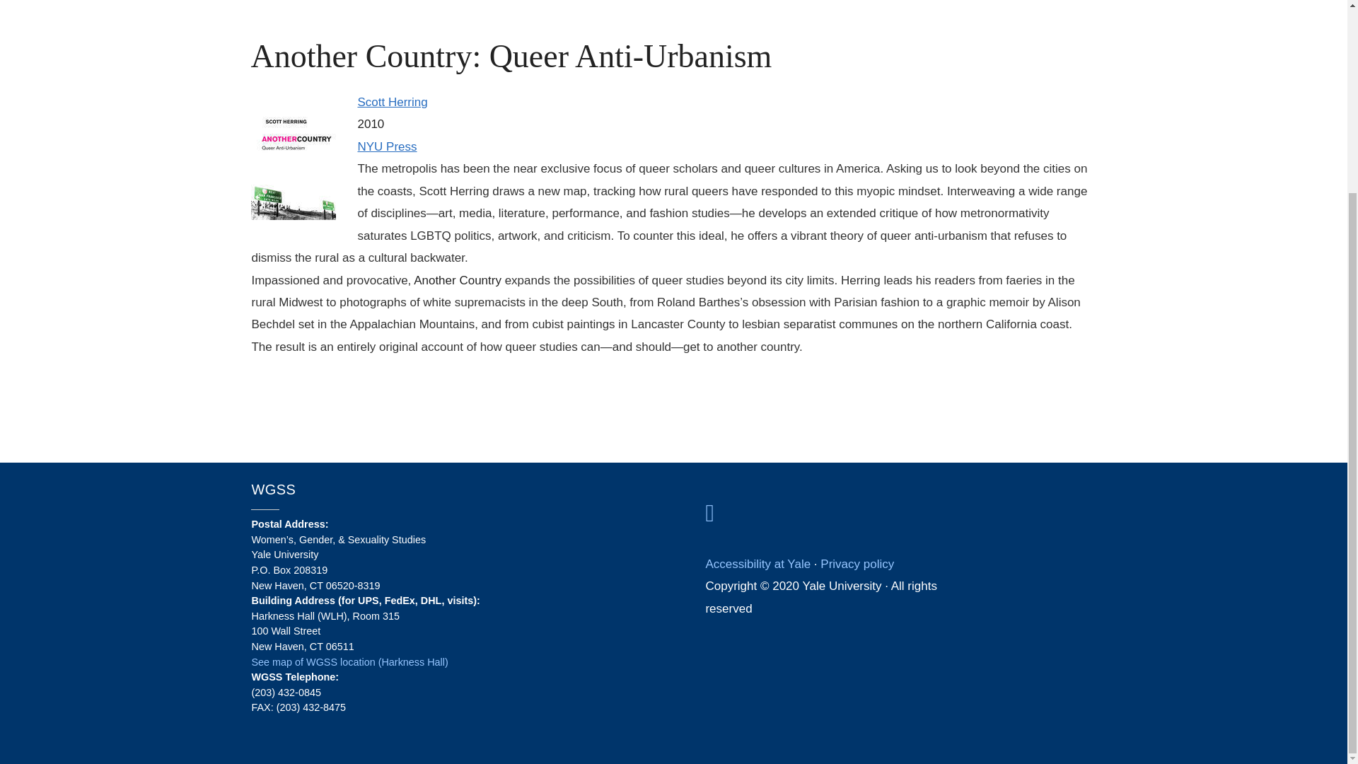 The image size is (1358, 764). What do you see at coordinates (392, 102) in the screenshot?
I see `Scott Herring` at bounding box center [392, 102].